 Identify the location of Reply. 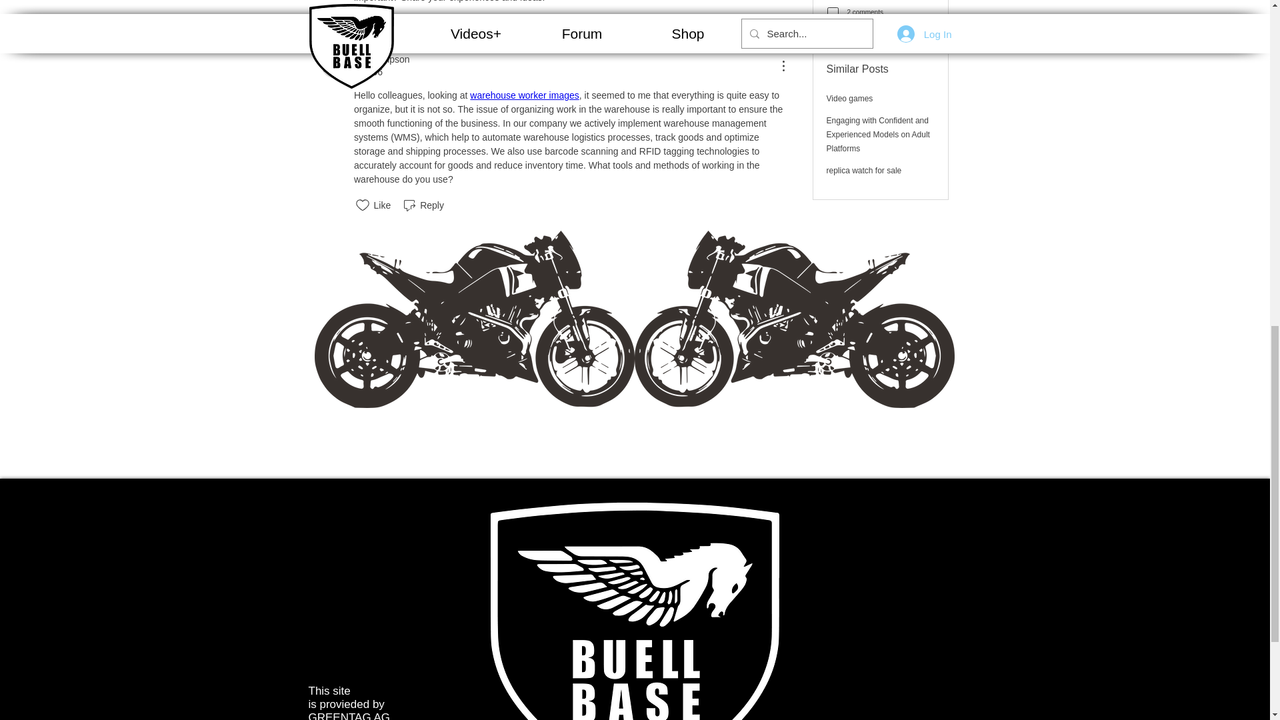
(423, 23).